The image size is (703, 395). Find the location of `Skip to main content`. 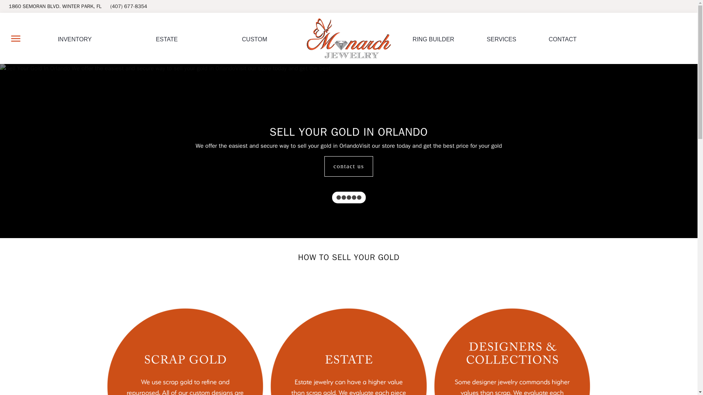

Skip to main content is located at coordinates (167, 38).